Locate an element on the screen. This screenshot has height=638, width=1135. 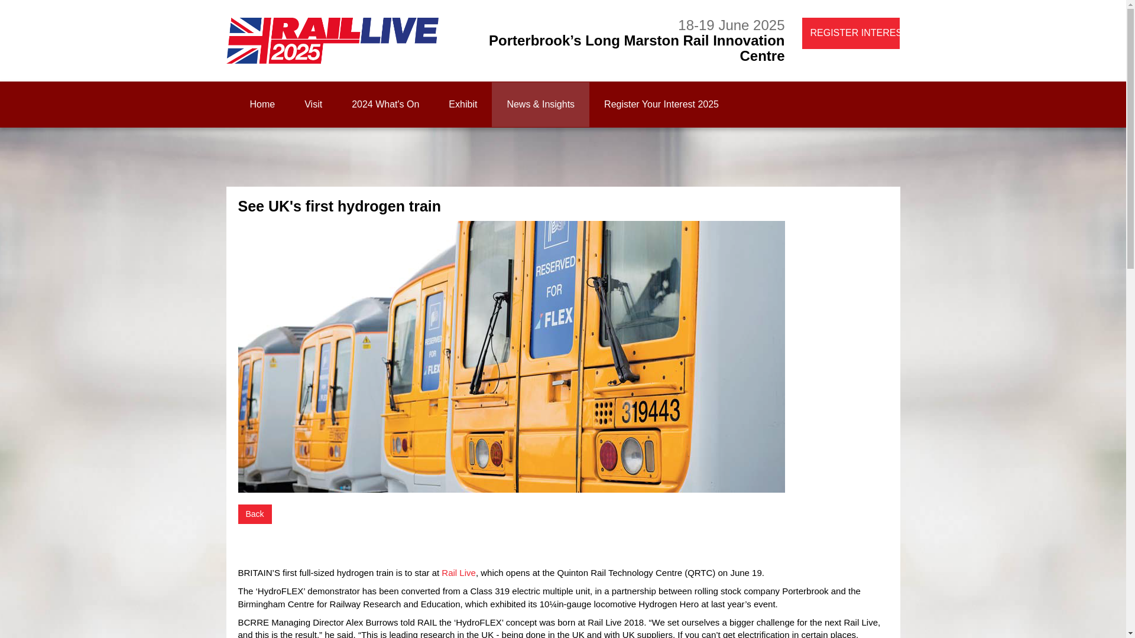
Visit is located at coordinates (313, 104).